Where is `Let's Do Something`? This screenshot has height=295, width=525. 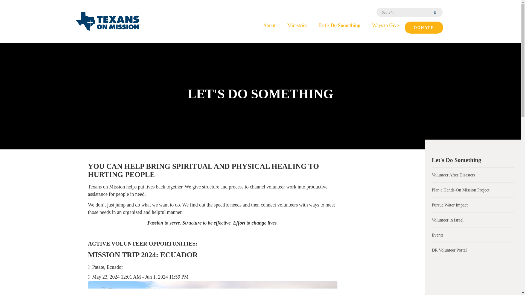
Let's Do Something is located at coordinates (339, 25).